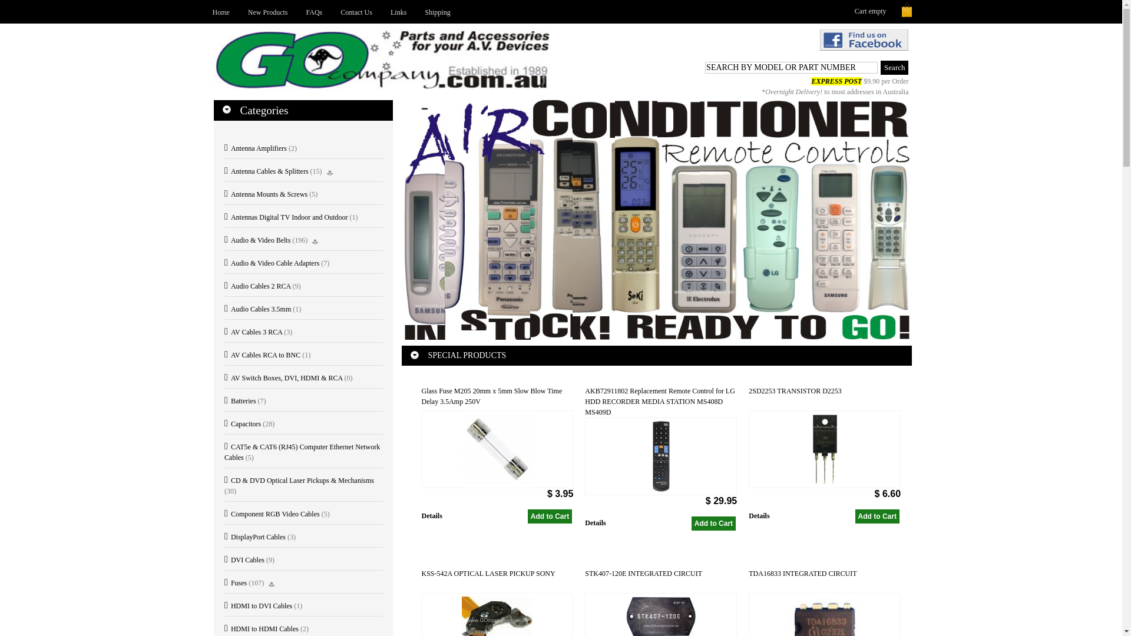 The image size is (1131, 636). Describe the element at coordinates (661, 581) in the screenshot. I see `STK407-120E INTEGRATED CIRCUIT` at that location.